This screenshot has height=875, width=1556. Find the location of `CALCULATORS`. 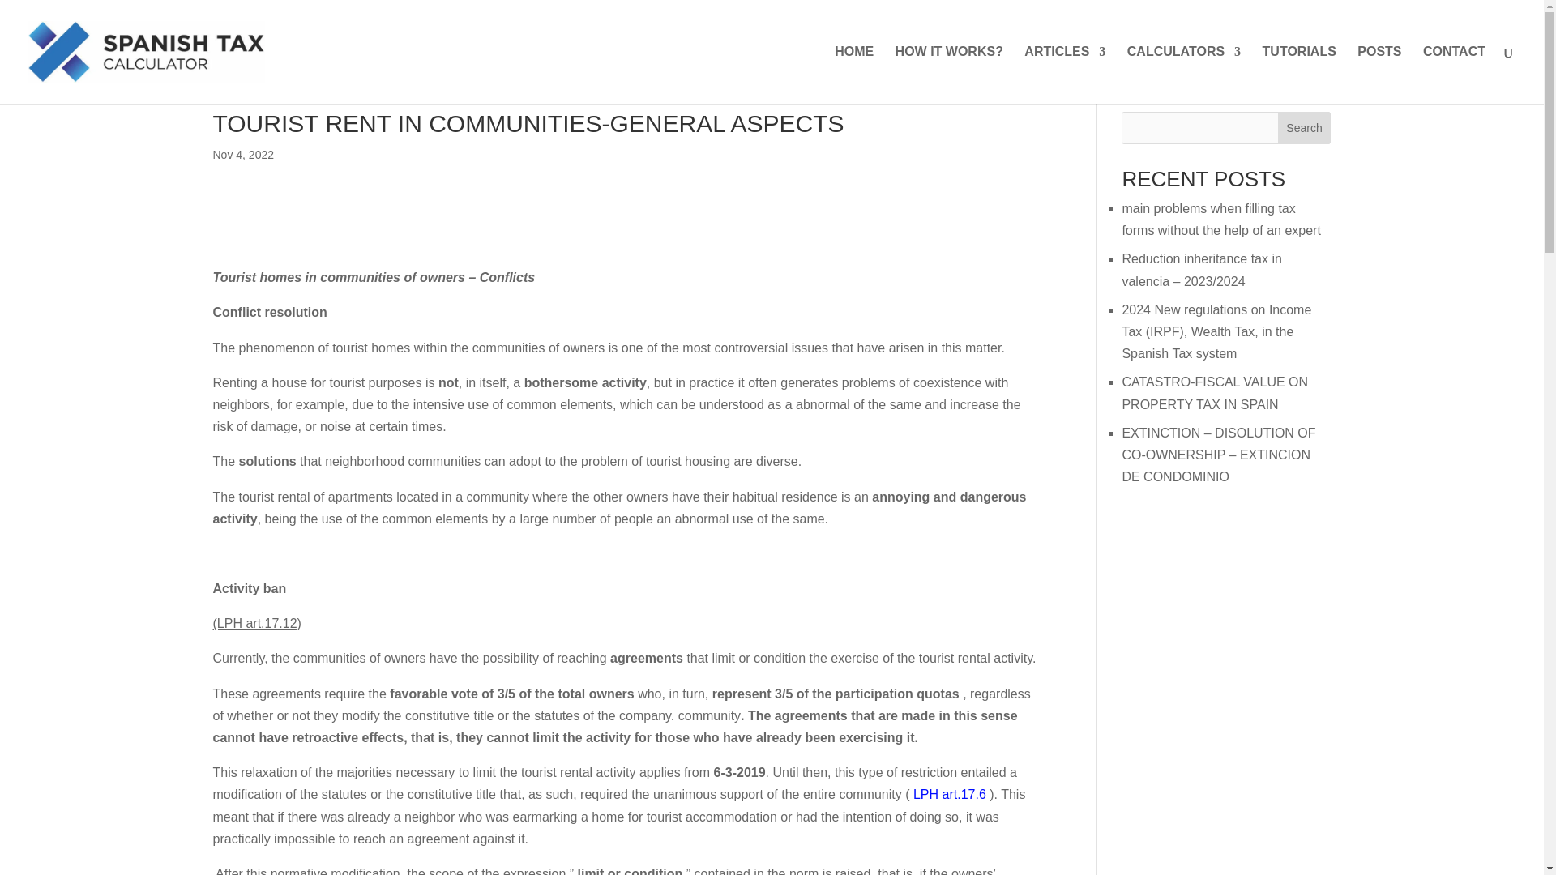

CALCULATORS is located at coordinates (1183, 75).